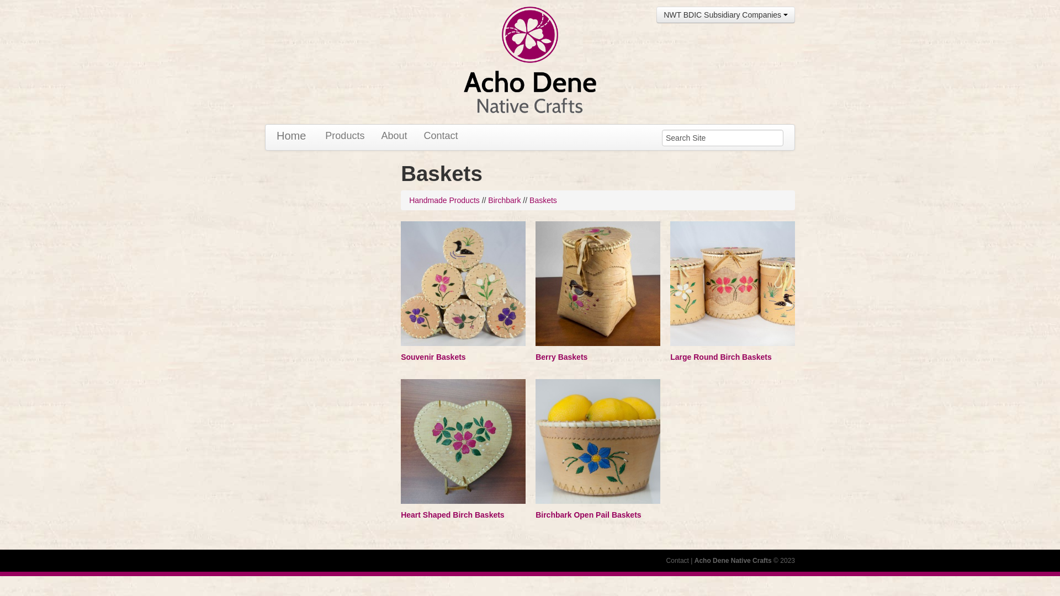 Image resolution: width=1060 pixels, height=596 pixels. Describe the element at coordinates (725, 15) in the screenshot. I see `NWT BDIC Subsidiary Companies` at that location.